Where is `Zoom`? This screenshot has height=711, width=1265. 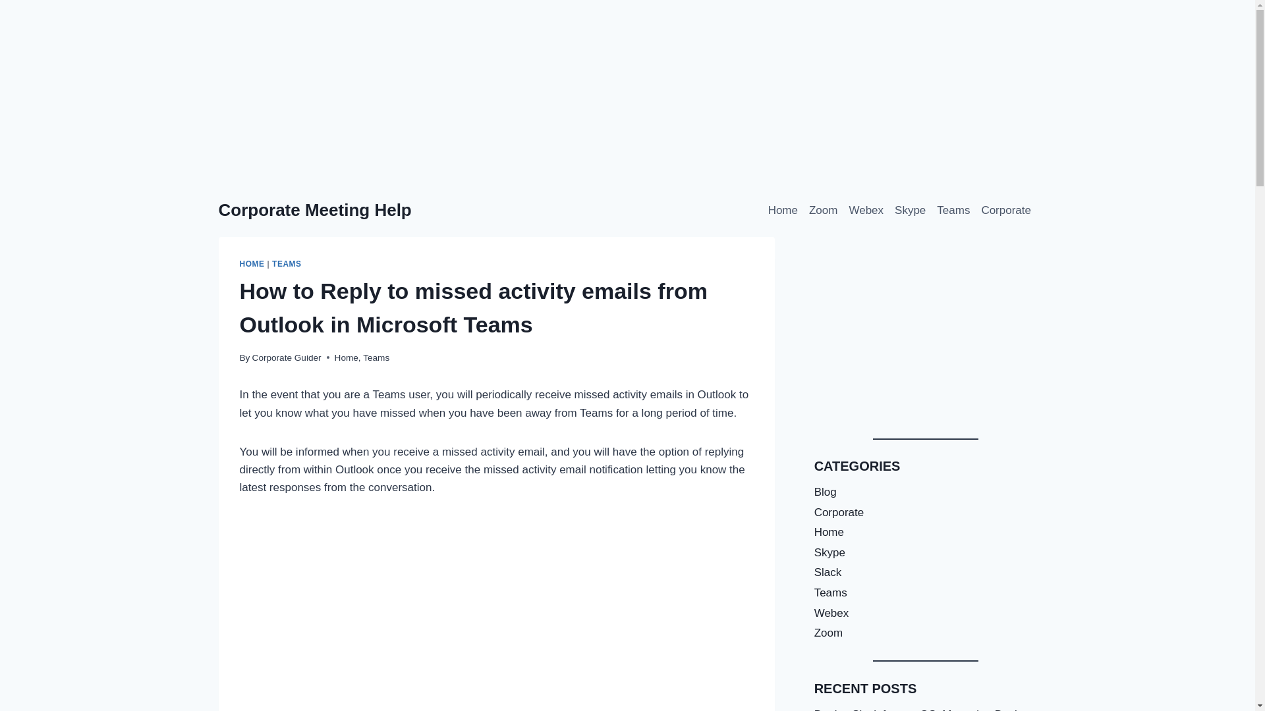 Zoom is located at coordinates (822, 211).